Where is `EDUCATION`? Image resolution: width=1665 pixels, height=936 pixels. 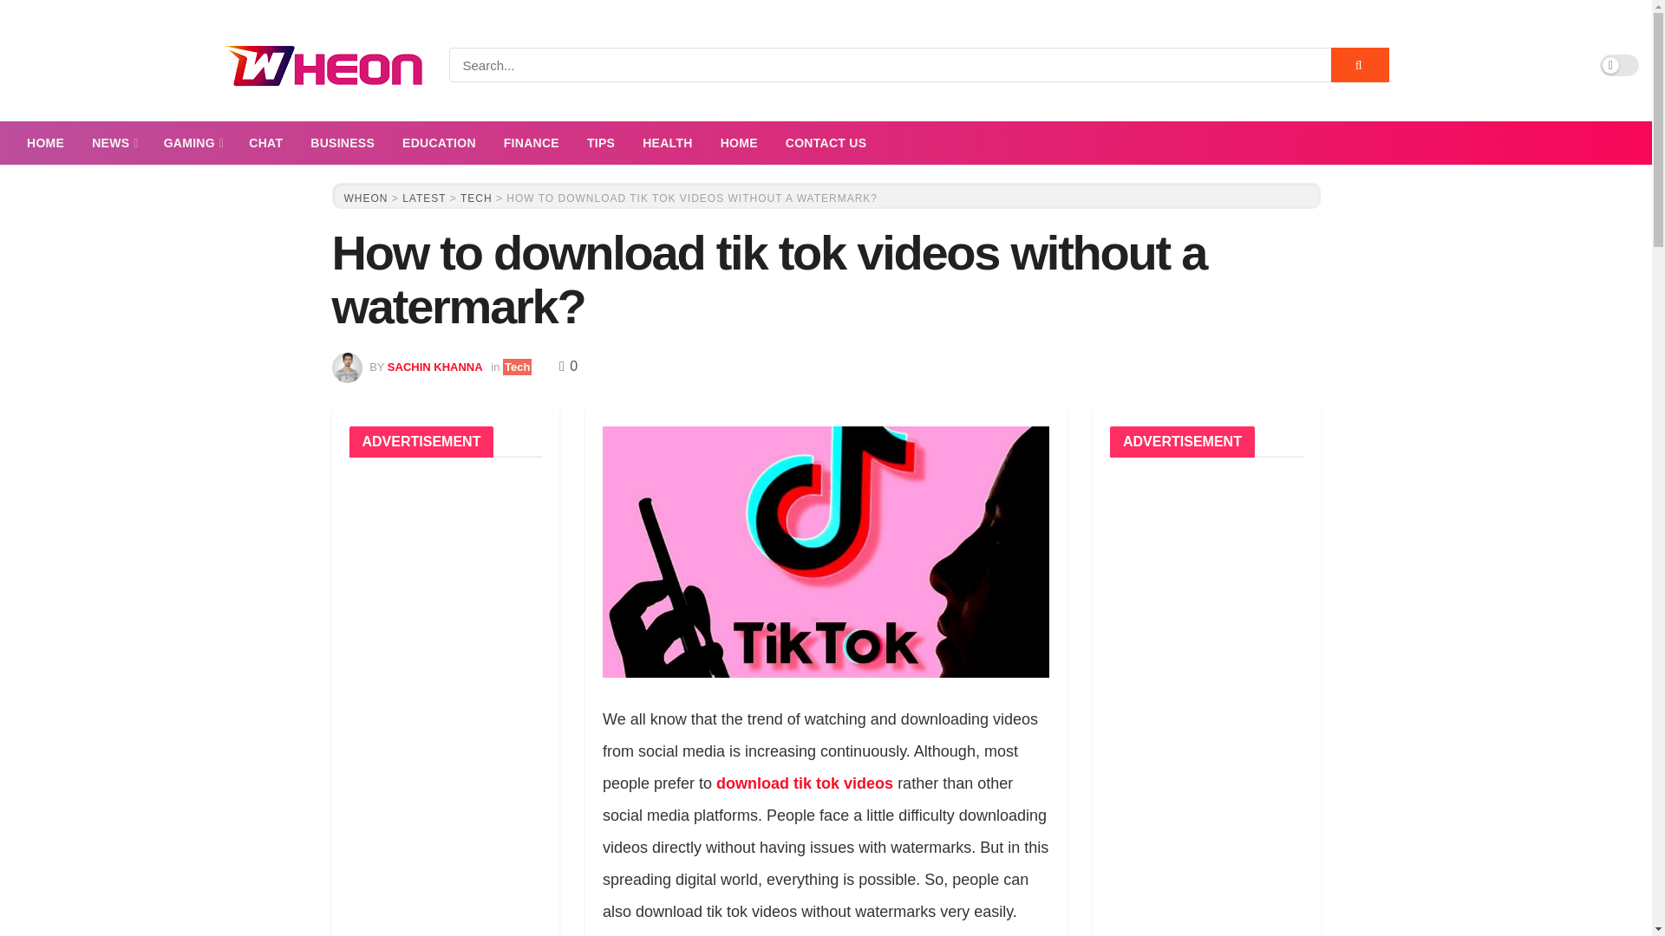 EDUCATION is located at coordinates (439, 143).